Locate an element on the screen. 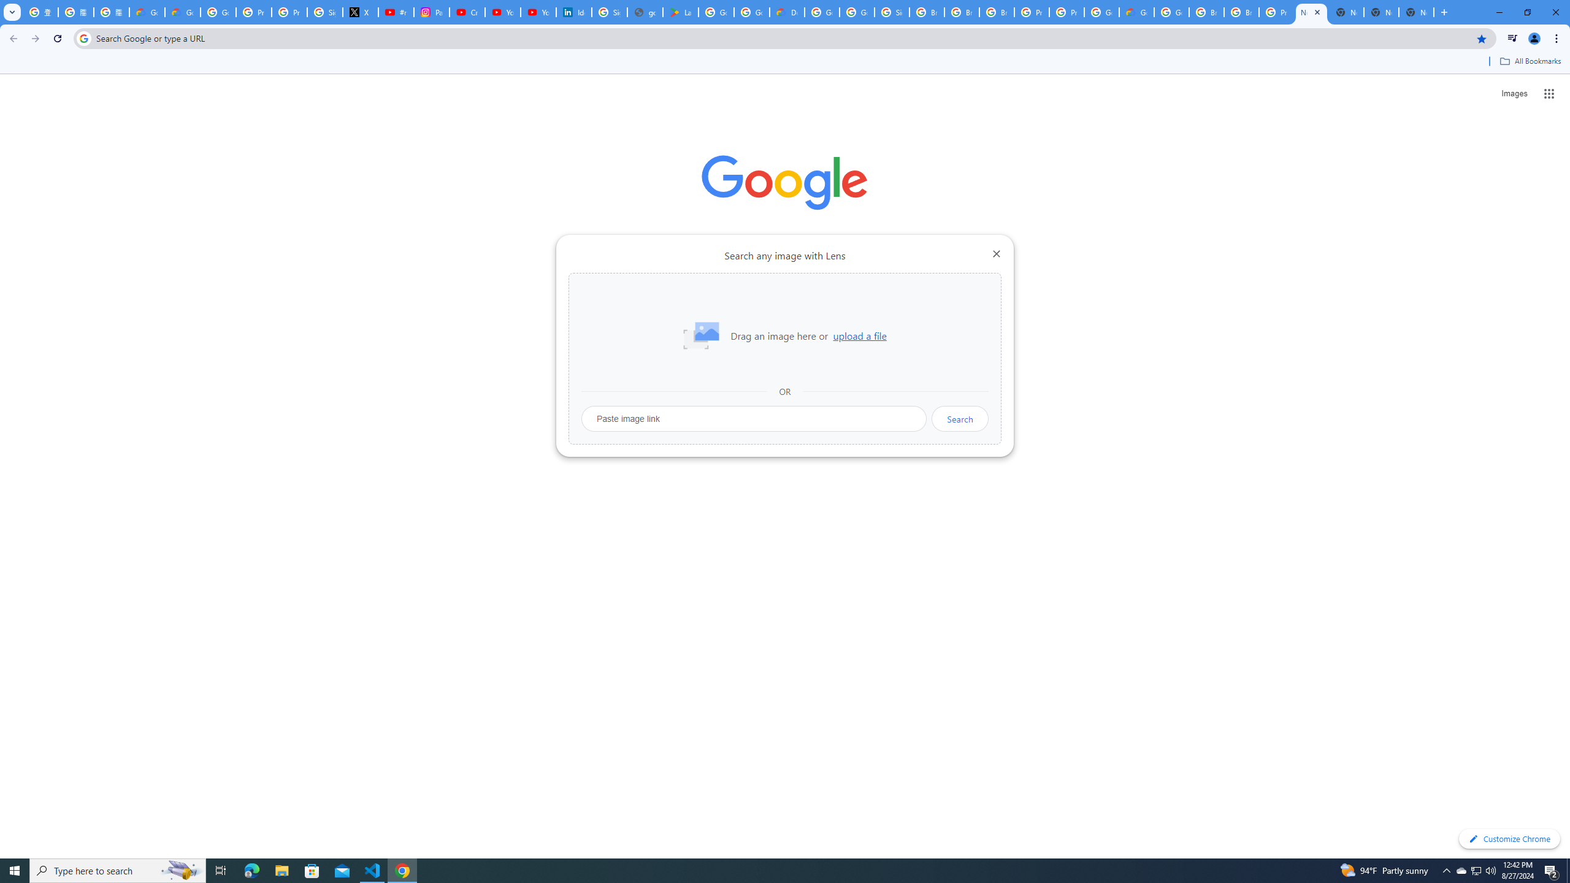  Google Cloud Platform is located at coordinates (1171, 12).